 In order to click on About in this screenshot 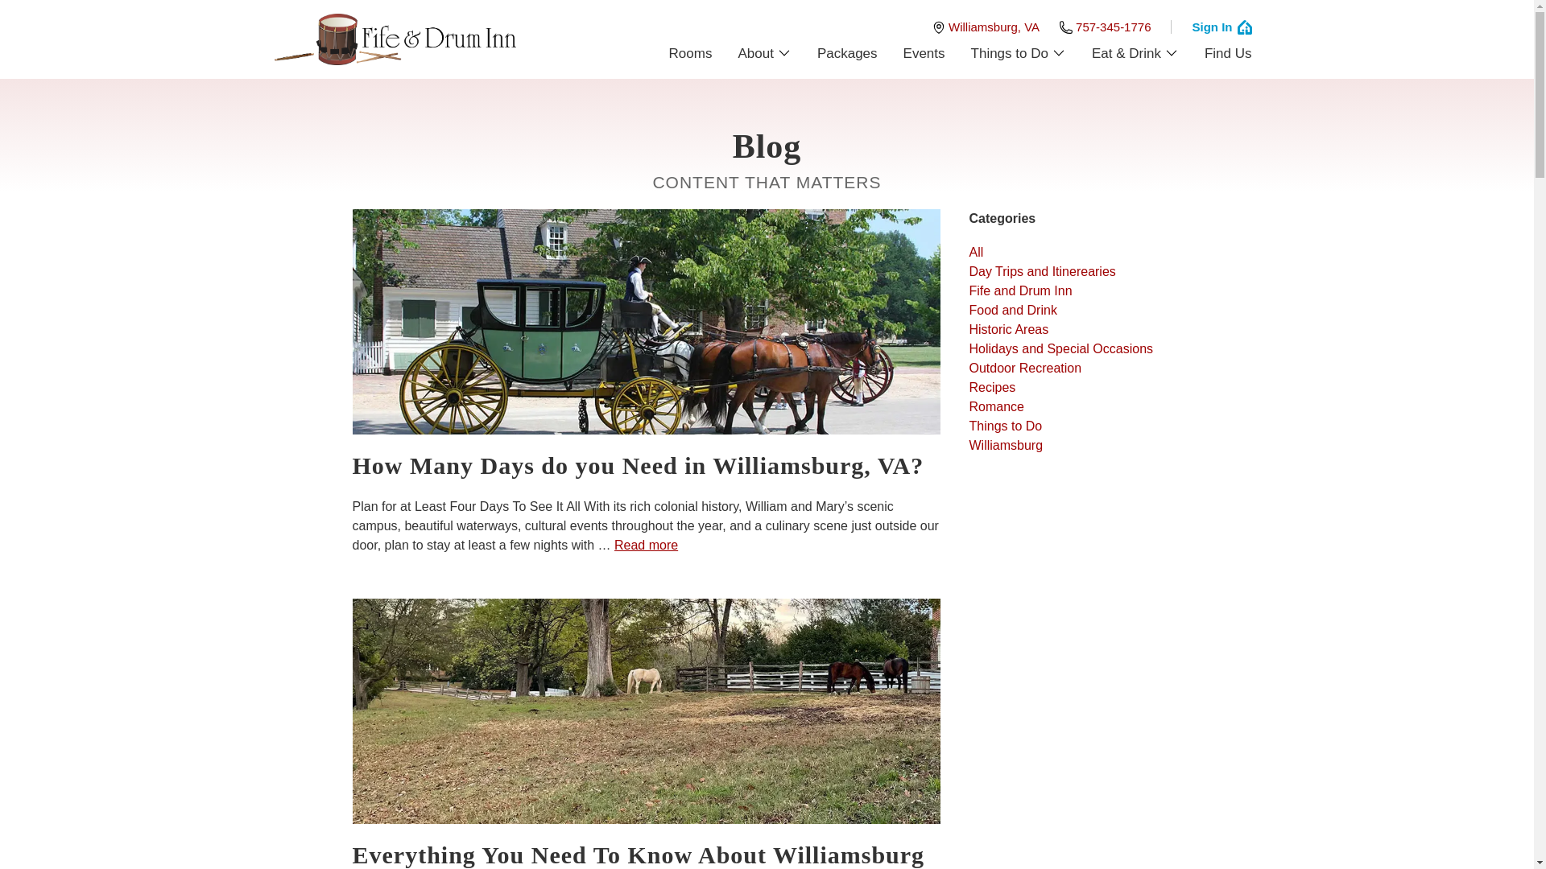, I will do `click(764, 53)`.